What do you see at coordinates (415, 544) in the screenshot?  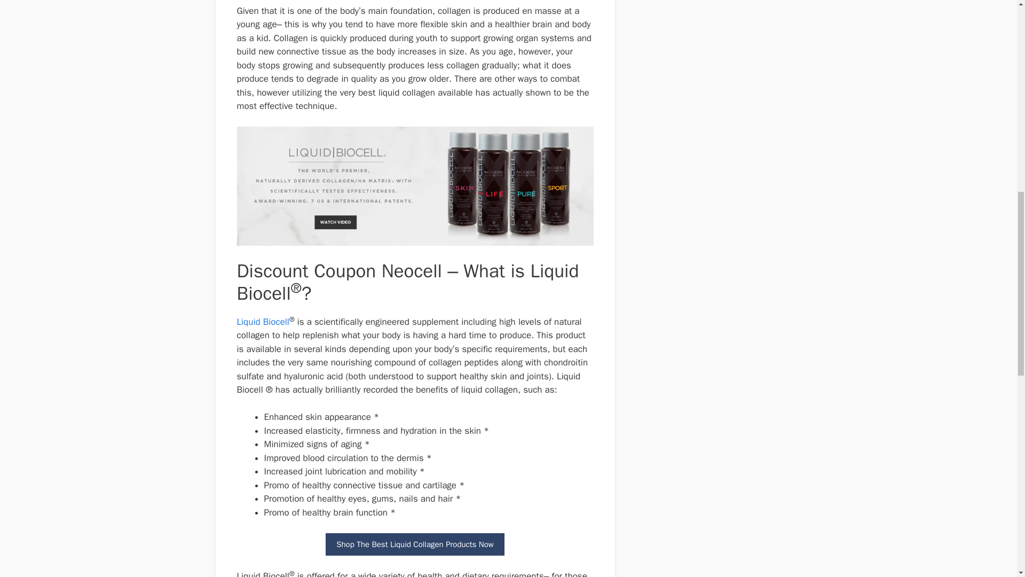 I see `Shop The Best Liquid Collagen Products Now` at bounding box center [415, 544].